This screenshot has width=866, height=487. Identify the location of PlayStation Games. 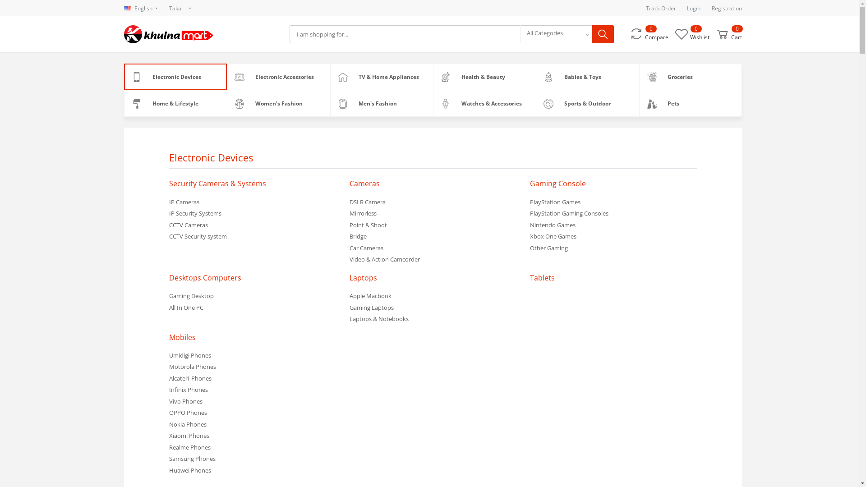
(613, 202).